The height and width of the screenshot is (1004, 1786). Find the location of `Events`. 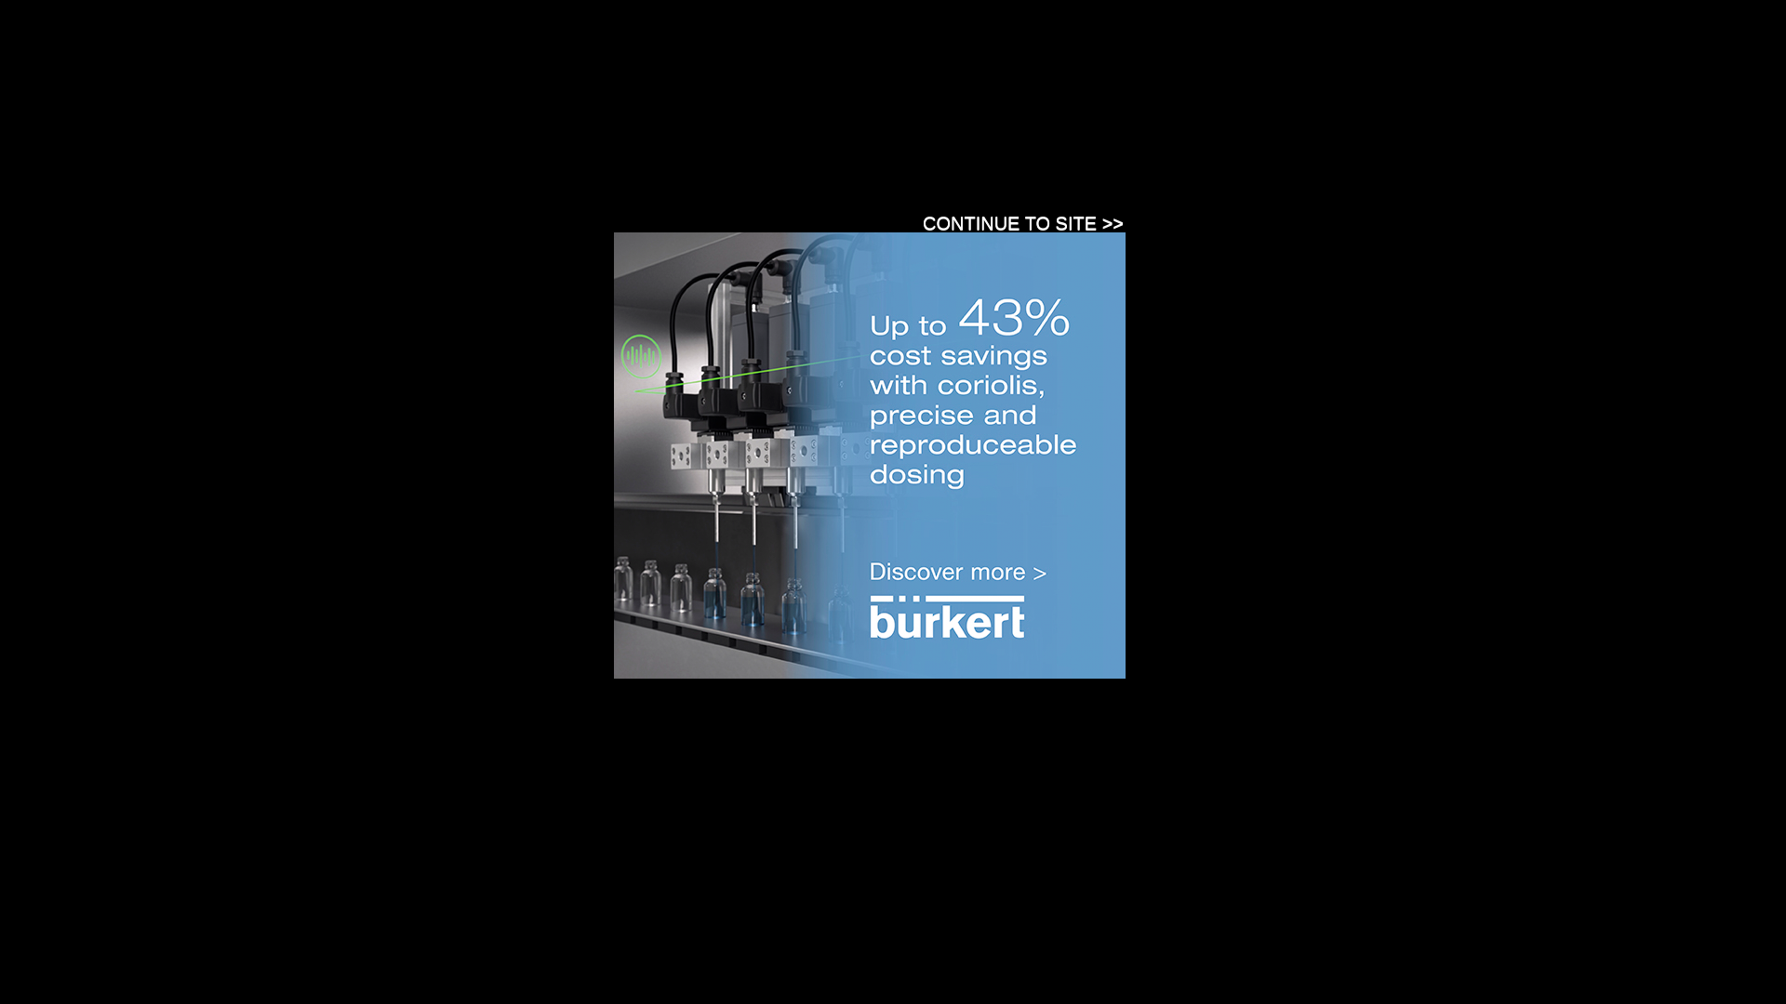

Events is located at coordinates (493, 247).